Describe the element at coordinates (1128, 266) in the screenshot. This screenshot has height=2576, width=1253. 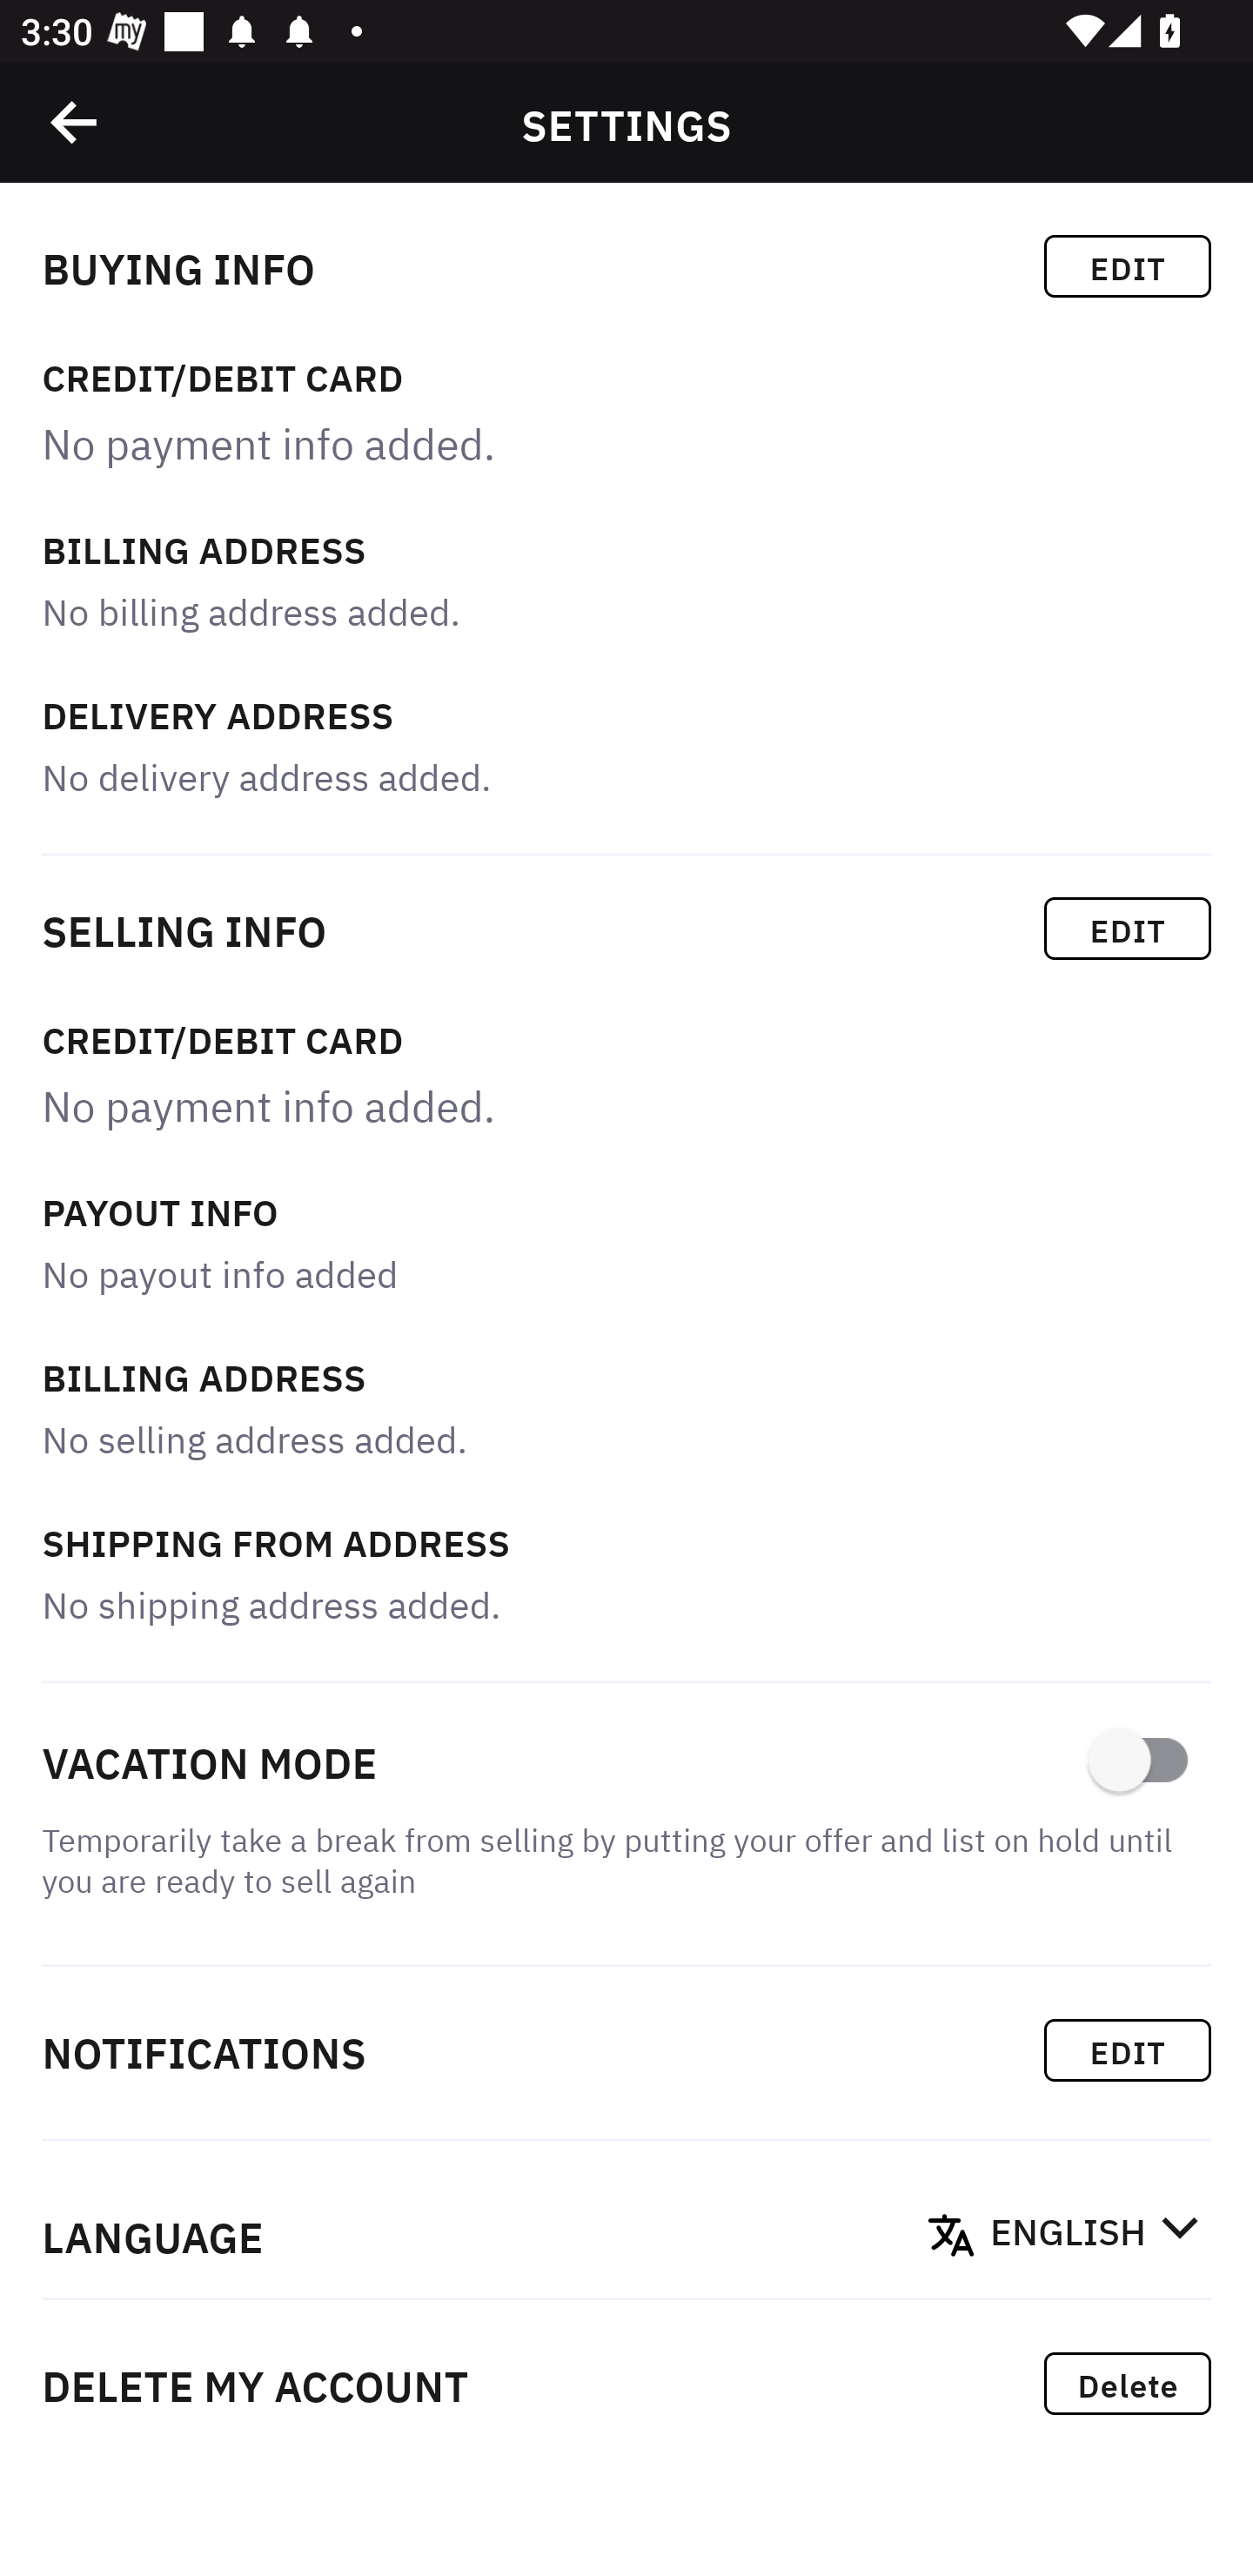
I see `EDIT` at that location.